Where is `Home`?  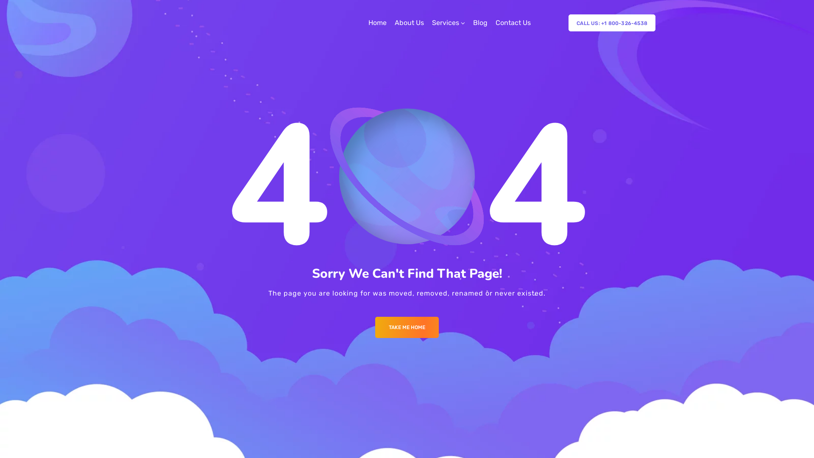 Home is located at coordinates (377, 23).